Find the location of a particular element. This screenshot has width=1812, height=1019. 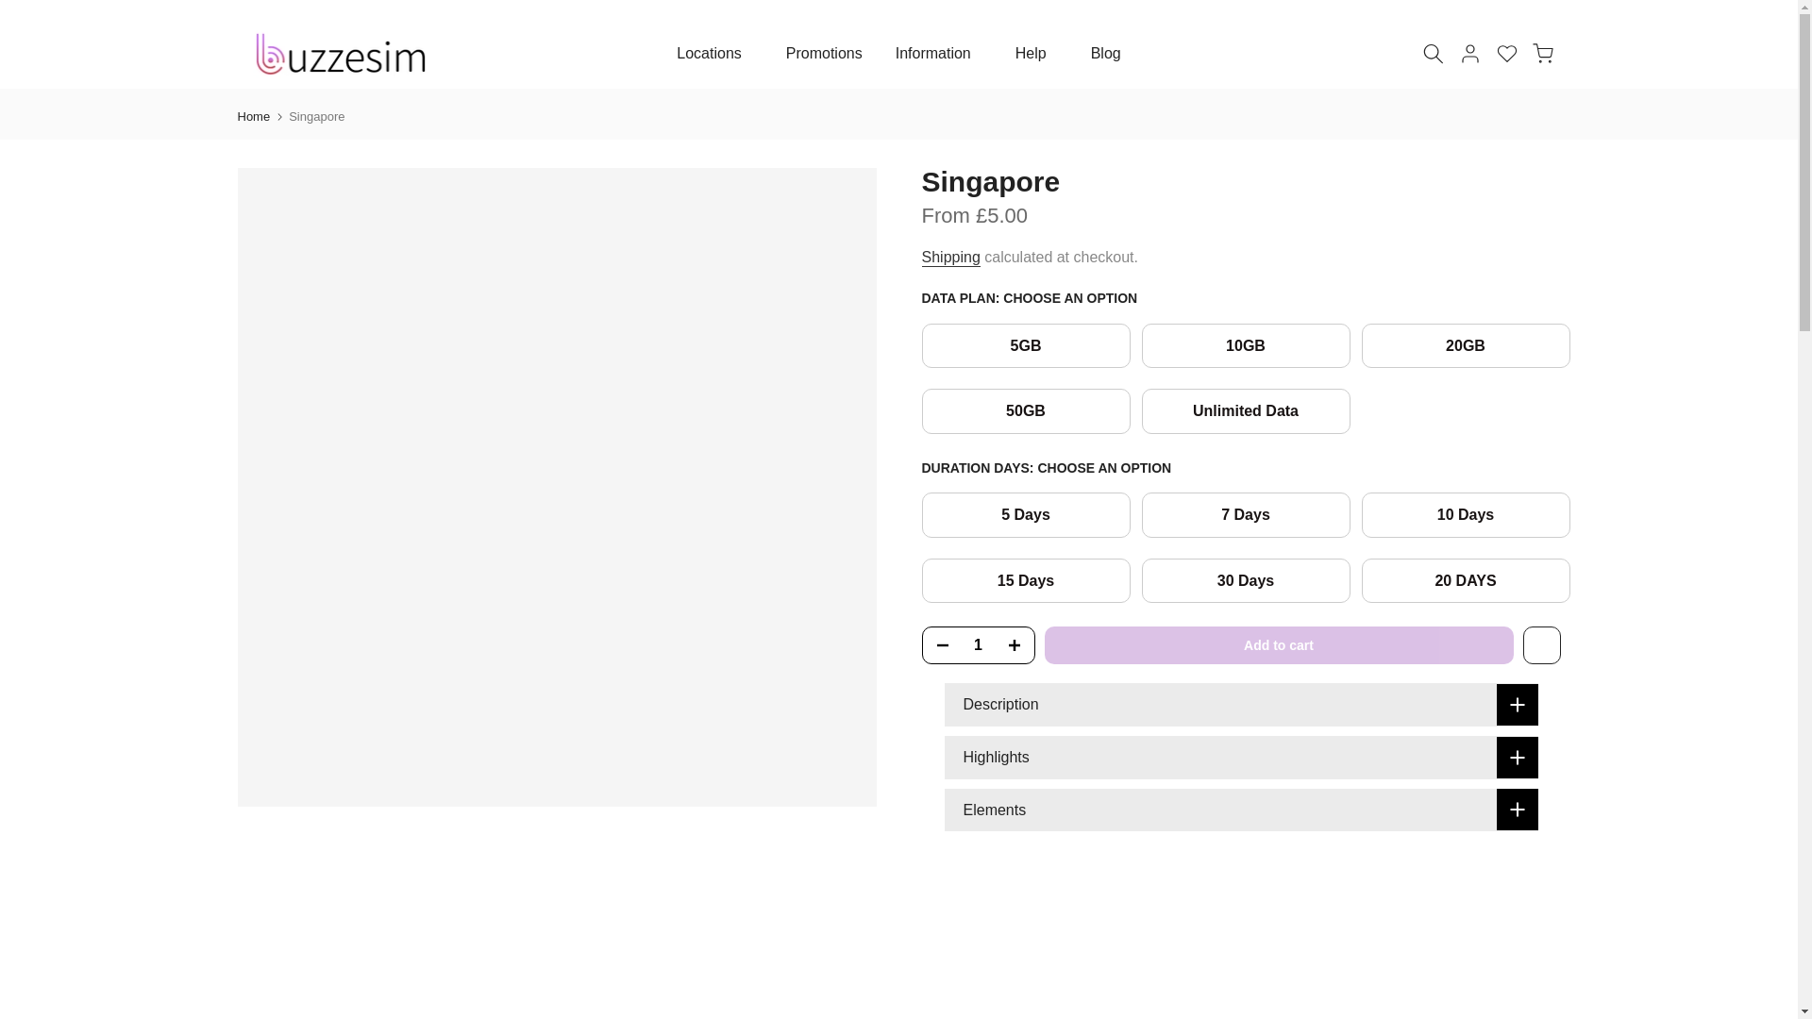

Elements is located at coordinates (1240, 810).